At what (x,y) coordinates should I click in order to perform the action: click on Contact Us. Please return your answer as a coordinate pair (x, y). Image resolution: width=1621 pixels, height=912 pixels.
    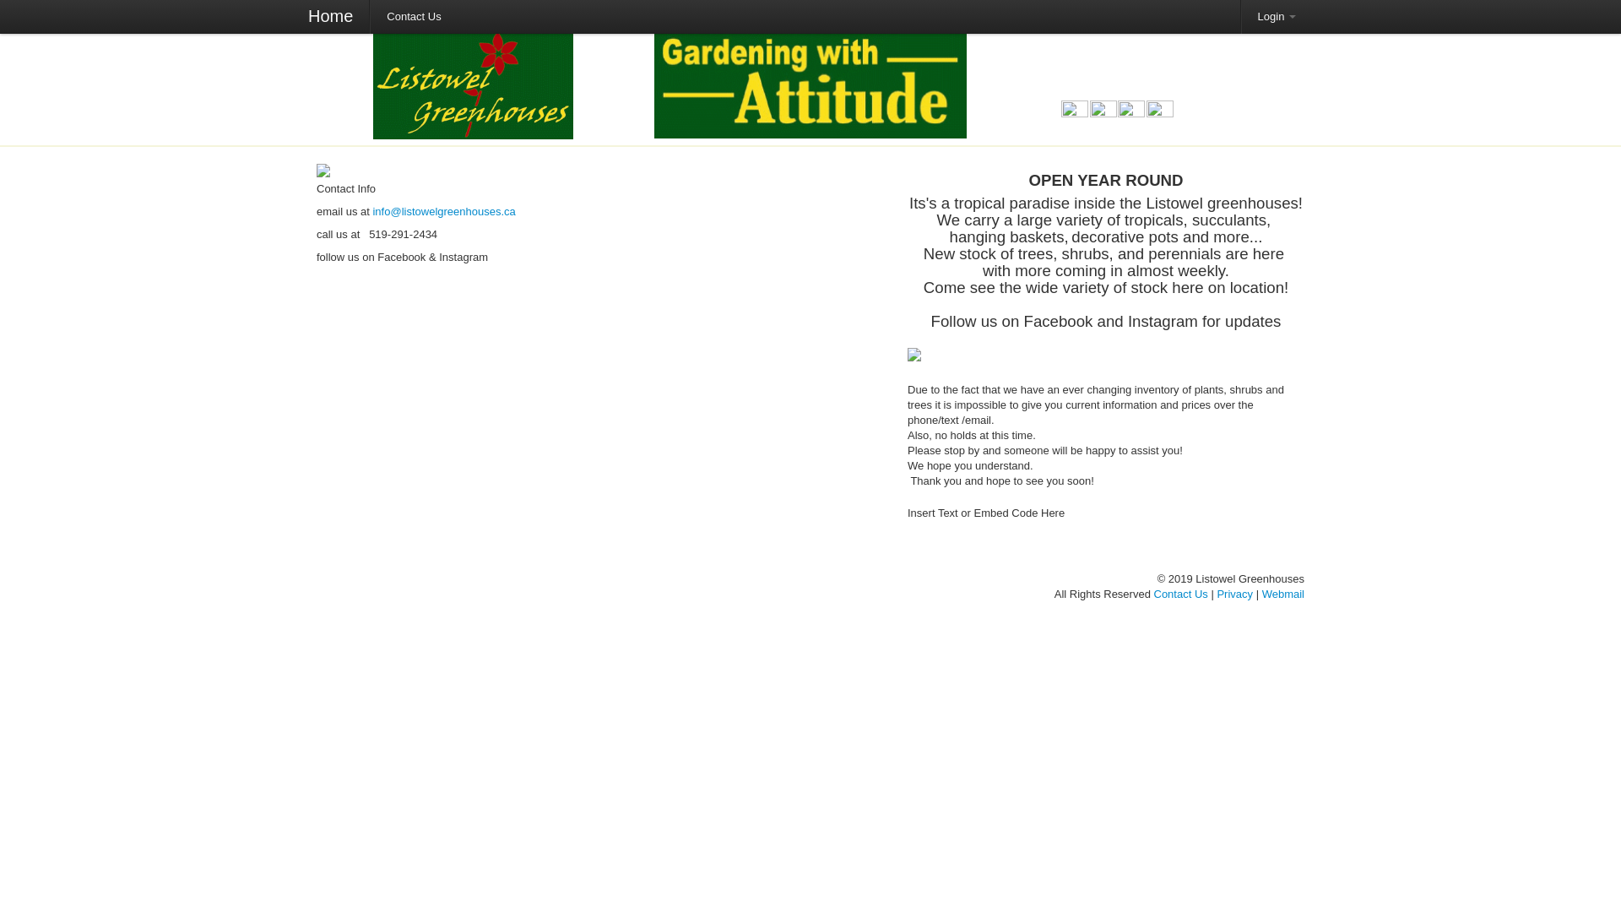
    Looking at the image, I should click on (1180, 593).